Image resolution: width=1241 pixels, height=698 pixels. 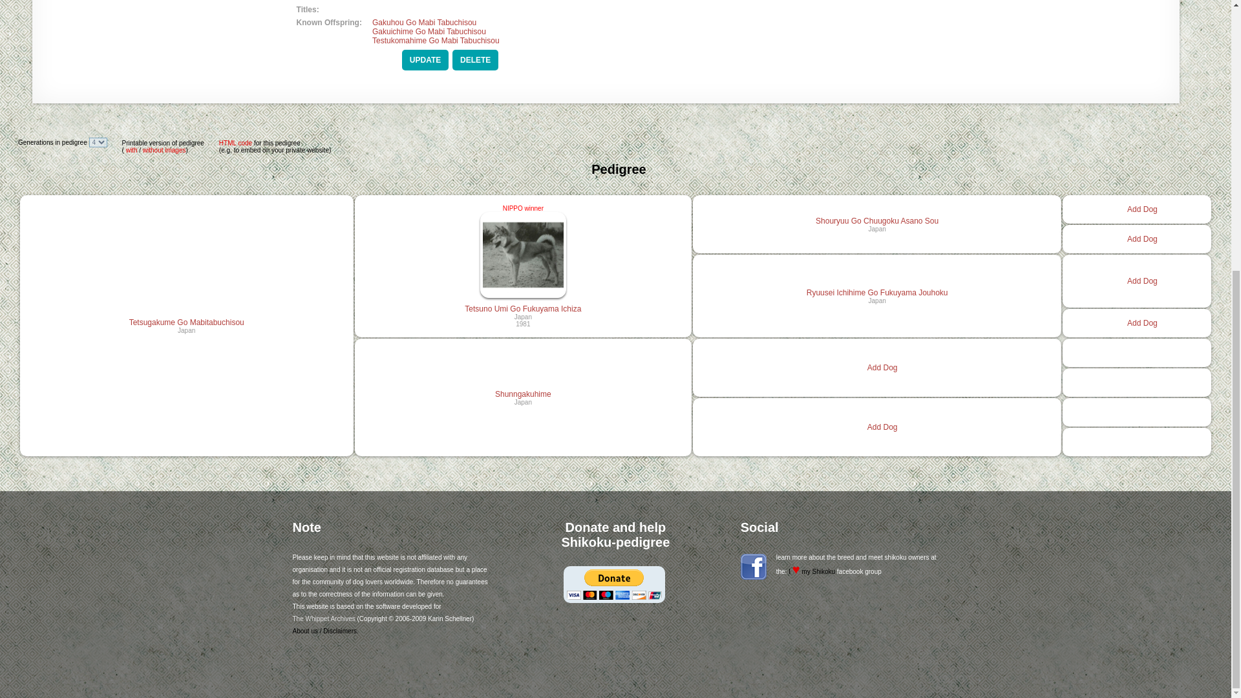 What do you see at coordinates (1142, 238) in the screenshot?
I see `Add Dog` at bounding box center [1142, 238].